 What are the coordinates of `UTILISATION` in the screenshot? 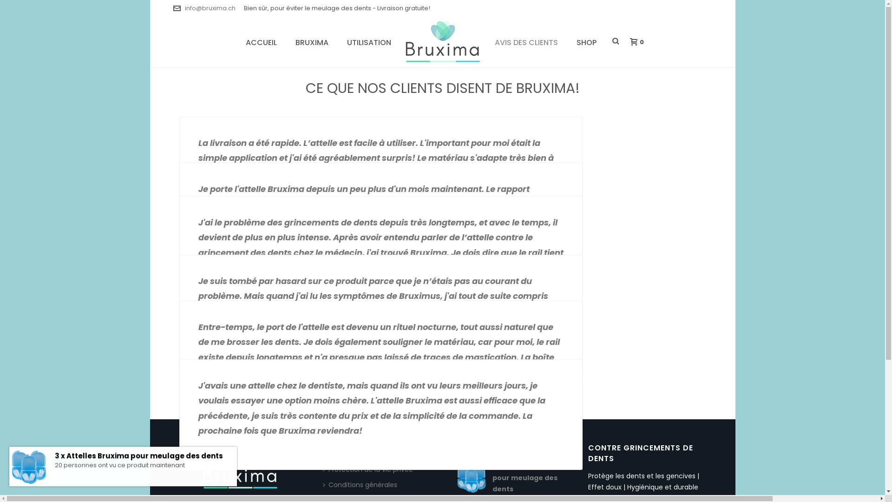 It's located at (369, 42).